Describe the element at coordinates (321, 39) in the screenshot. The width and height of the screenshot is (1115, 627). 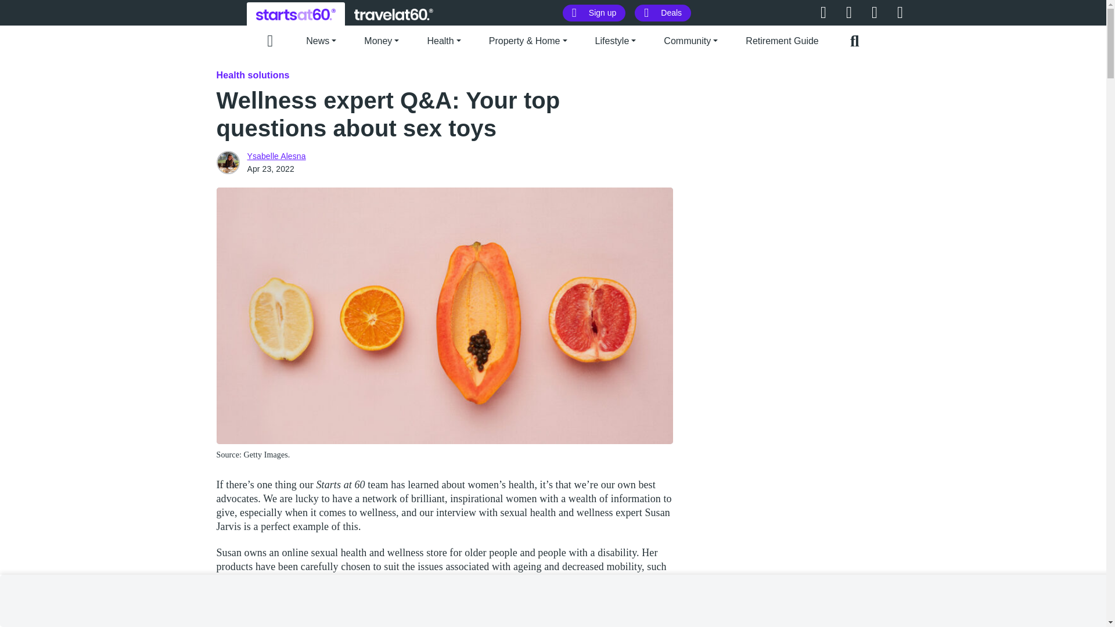
I see `News` at that location.